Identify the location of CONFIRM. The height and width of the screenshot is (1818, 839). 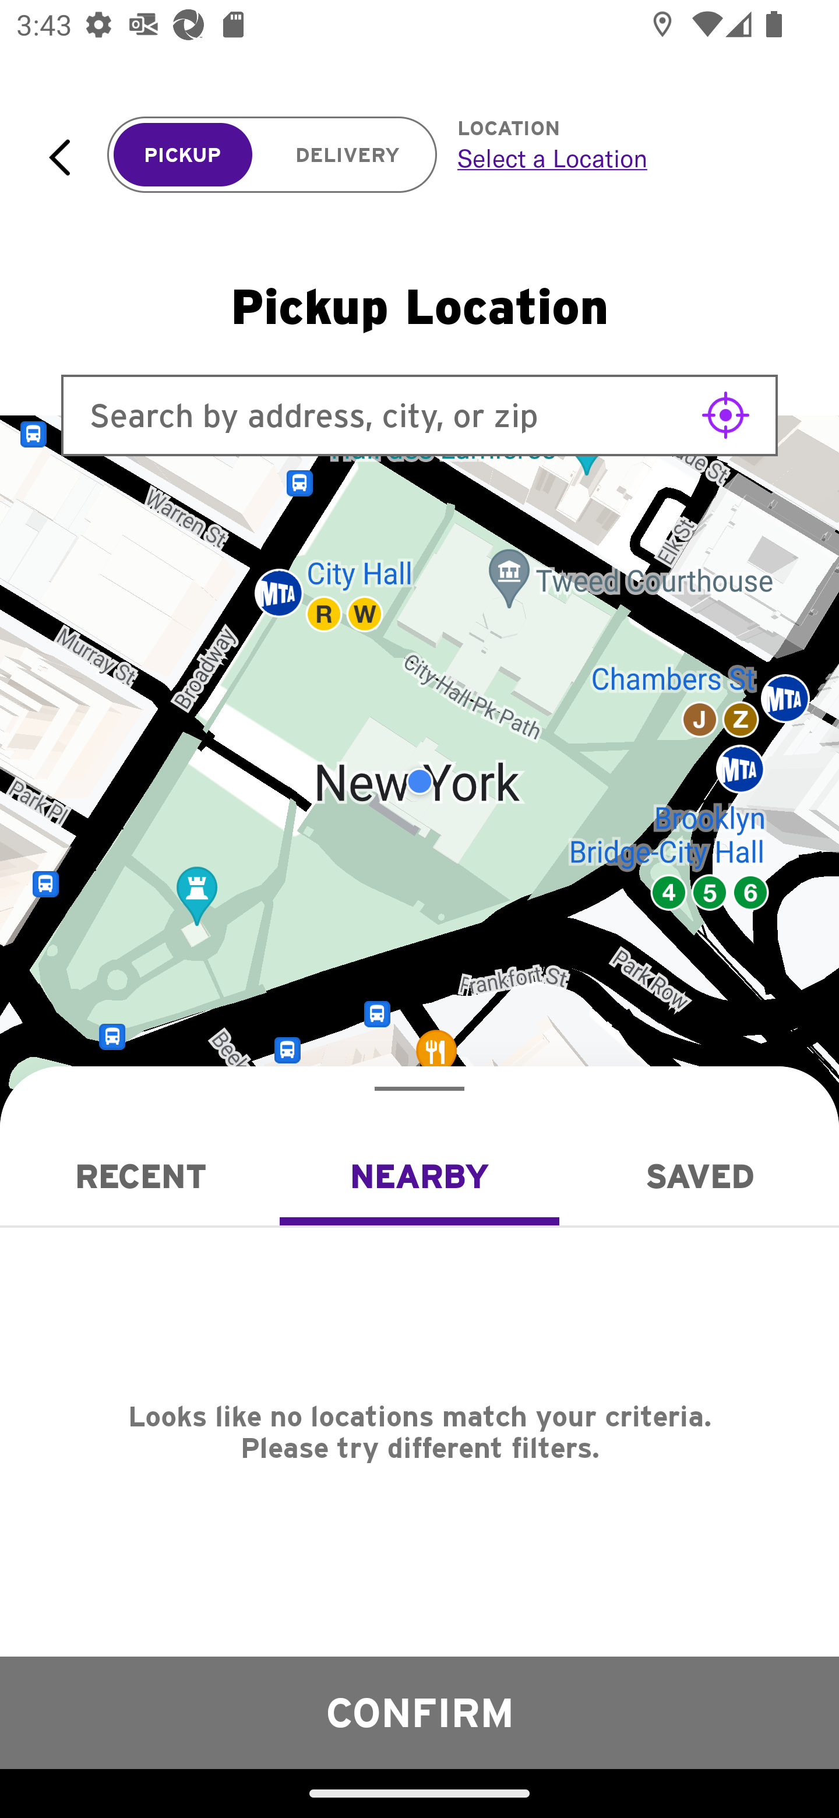
(419, 1712).